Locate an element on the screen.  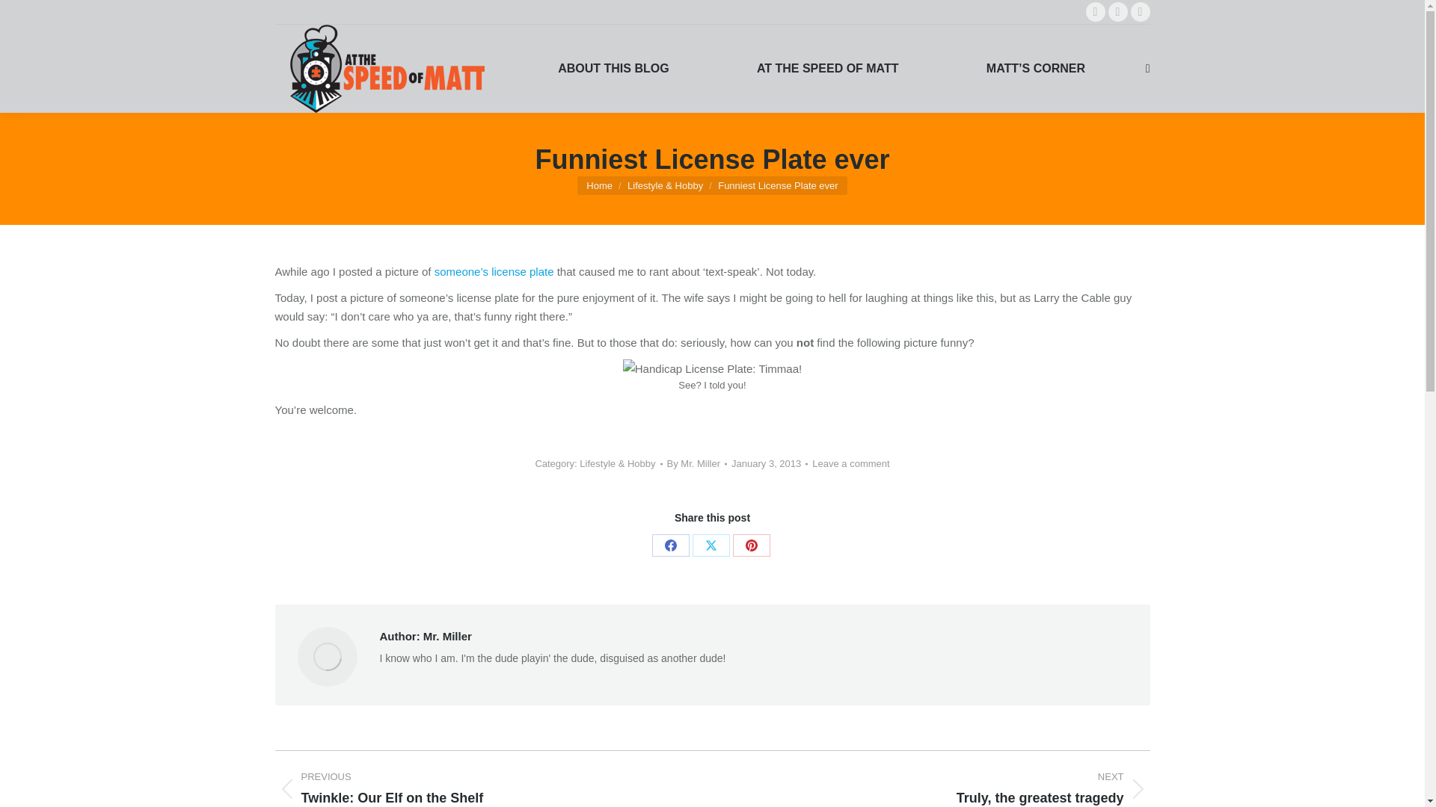
By Mr. Miller is located at coordinates (1095, 12).